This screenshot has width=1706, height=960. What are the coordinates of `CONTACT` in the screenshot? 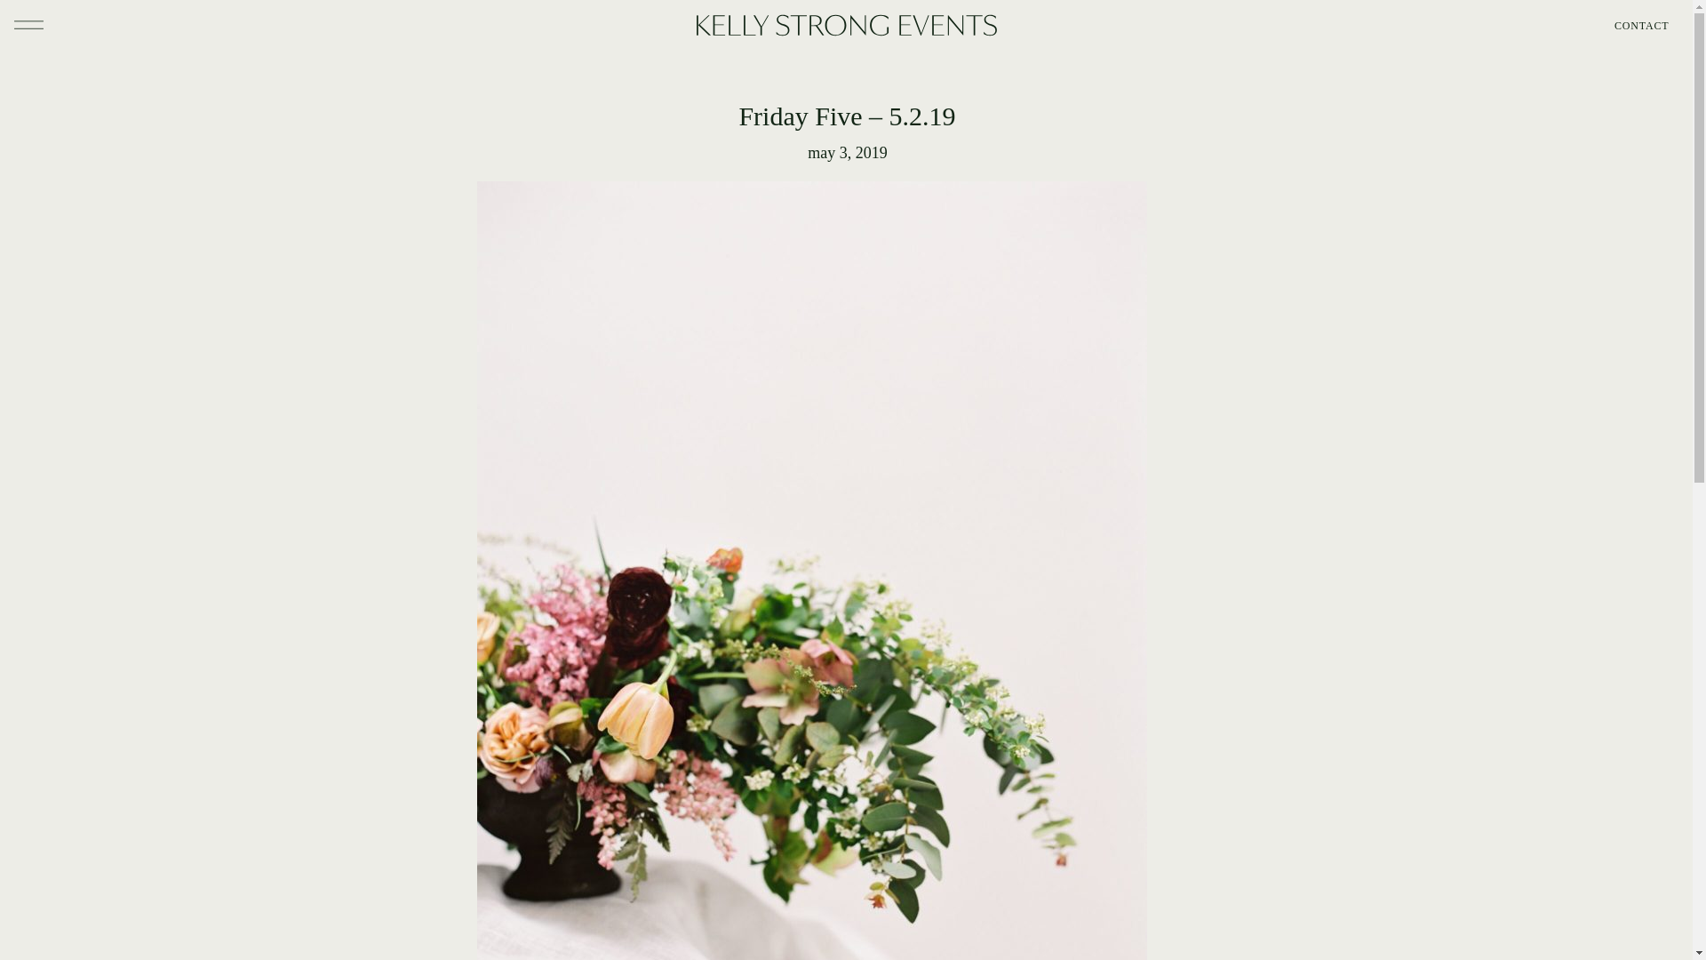 It's located at (1621, 25).